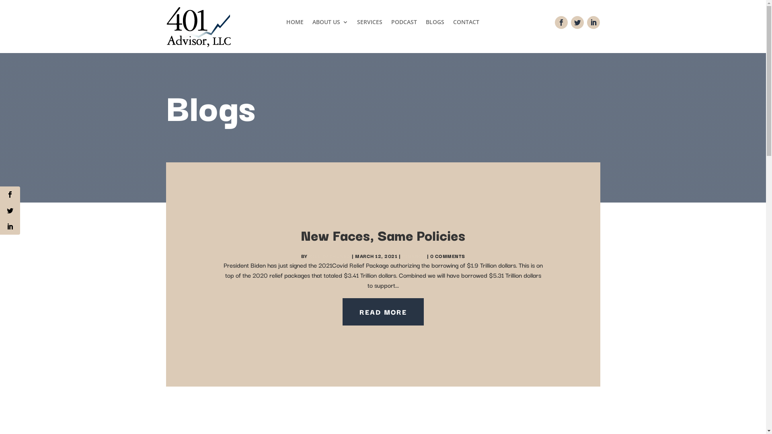  What do you see at coordinates (577, 23) in the screenshot?
I see `Follow on Twitter` at bounding box center [577, 23].